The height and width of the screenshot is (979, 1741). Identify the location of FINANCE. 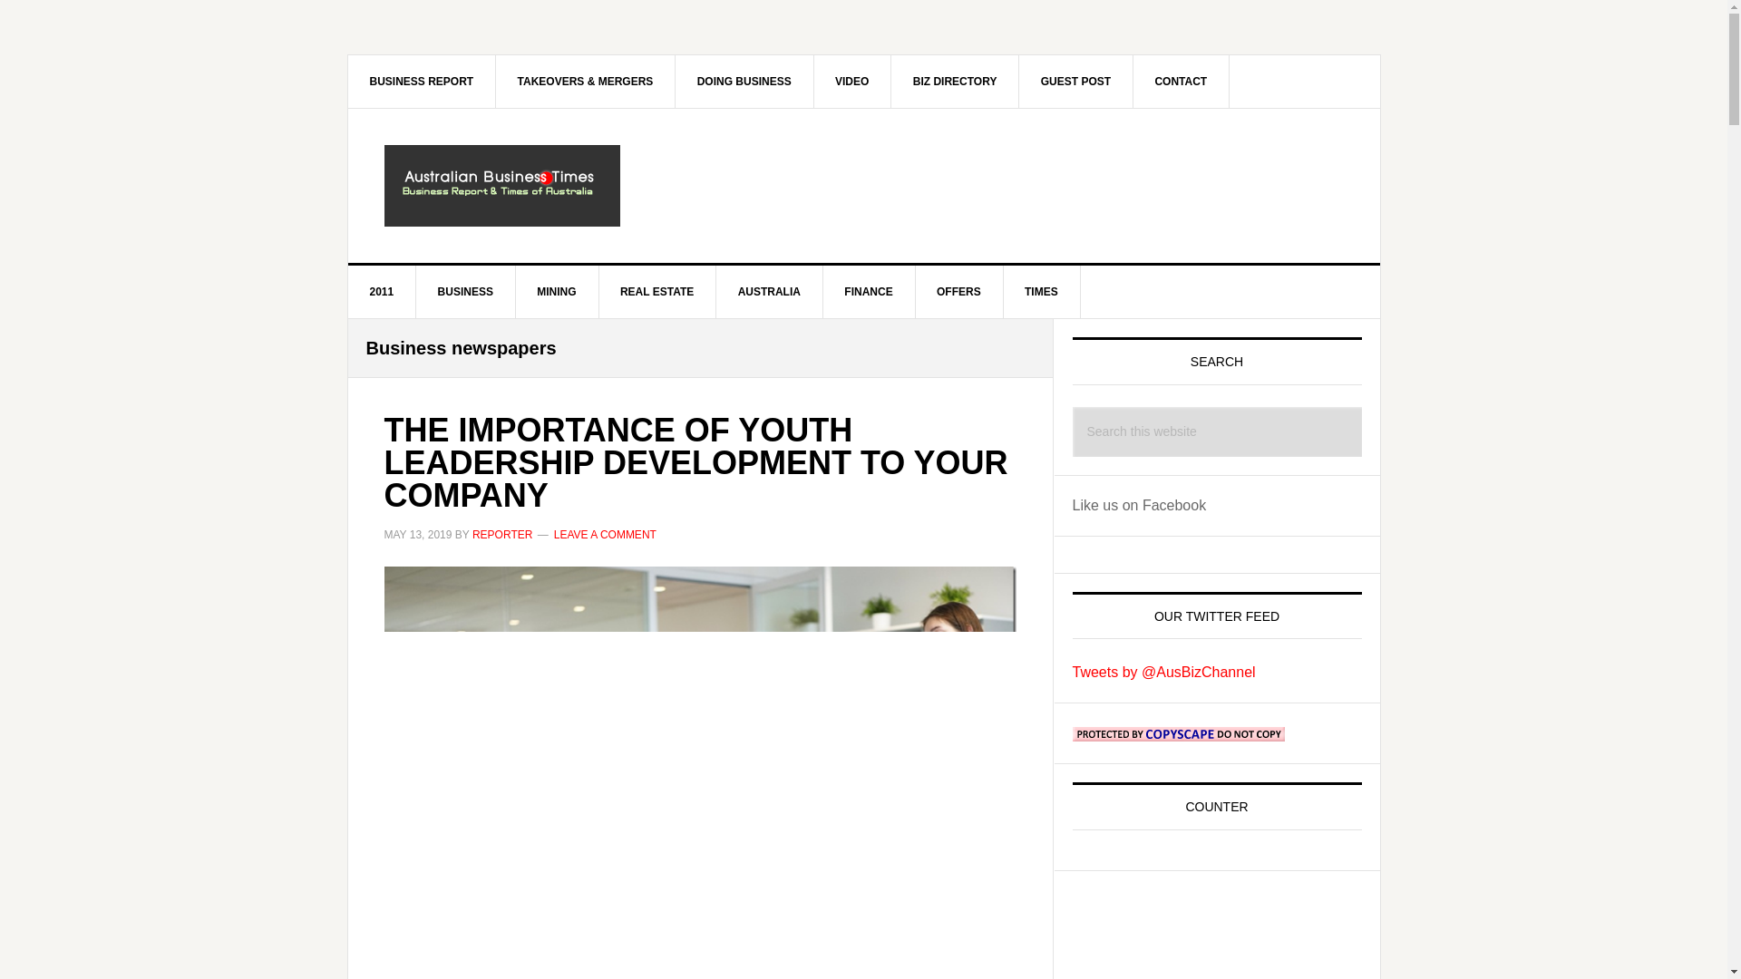
(869, 292).